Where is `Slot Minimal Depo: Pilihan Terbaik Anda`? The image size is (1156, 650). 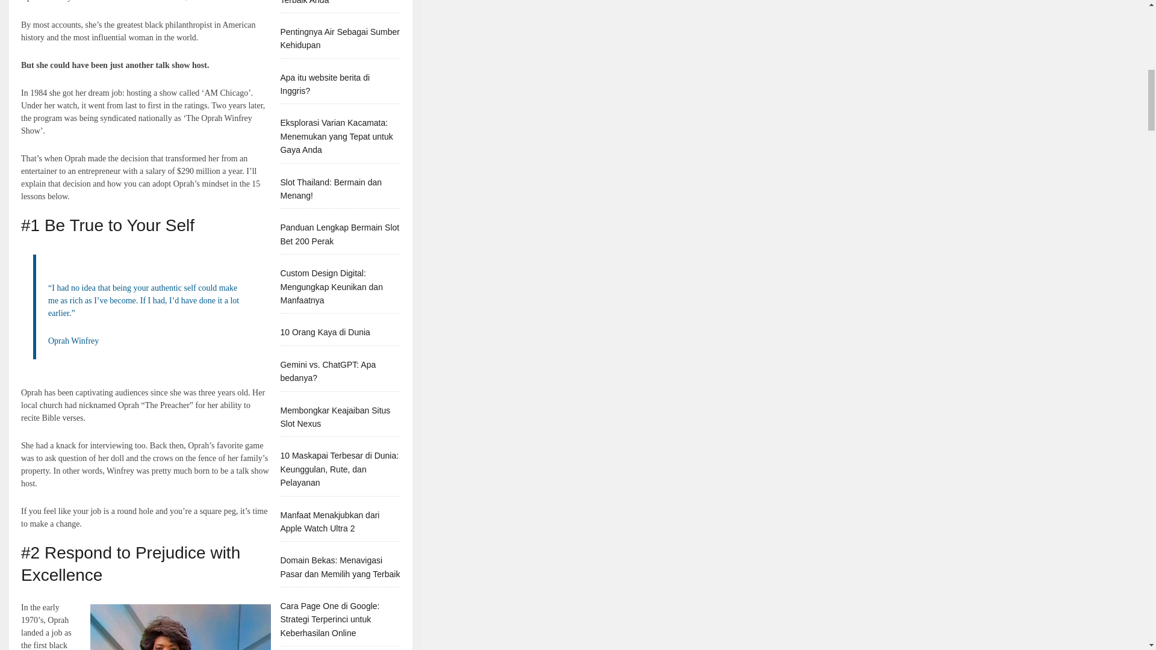
Slot Minimal Depo: Pilihan Terbaik Anda is located at coordinates (329, 2).